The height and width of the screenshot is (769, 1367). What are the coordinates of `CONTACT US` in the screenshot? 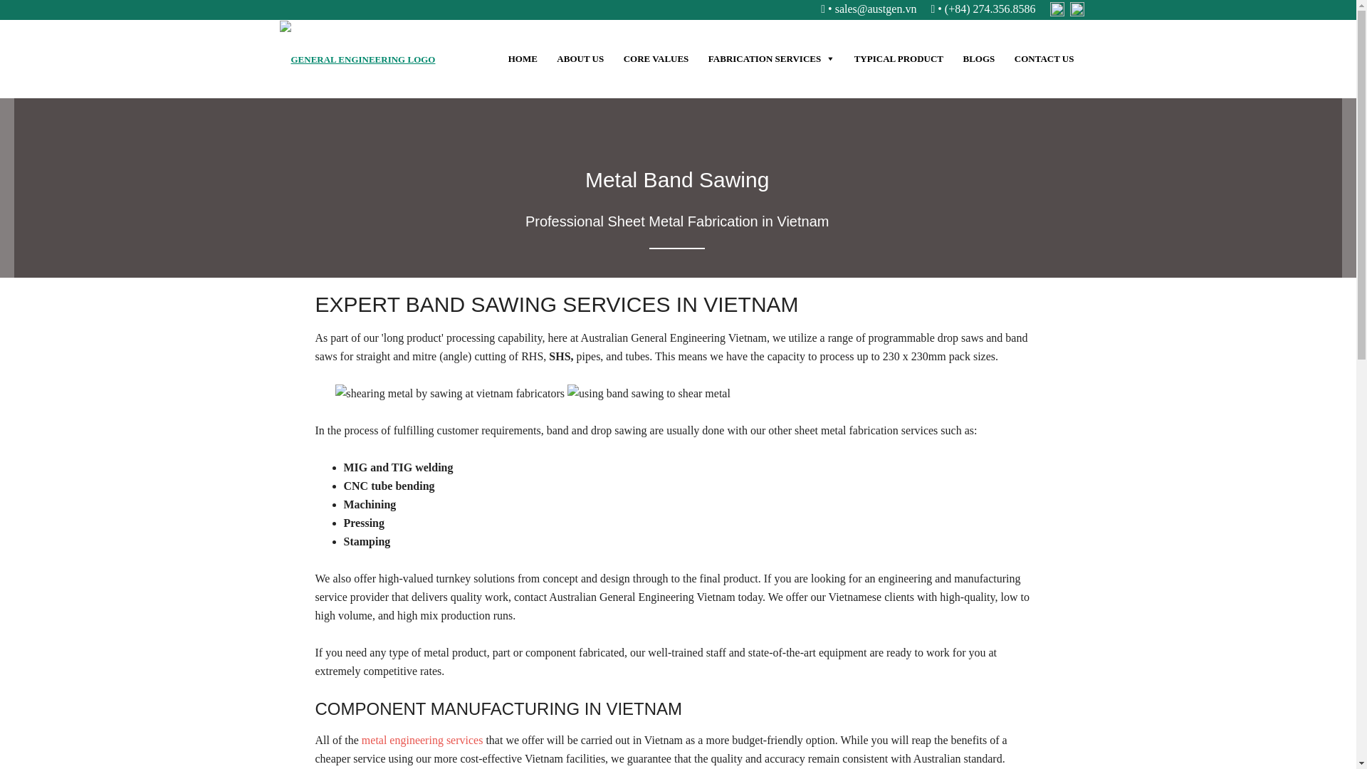 It's located at (1044, 59).